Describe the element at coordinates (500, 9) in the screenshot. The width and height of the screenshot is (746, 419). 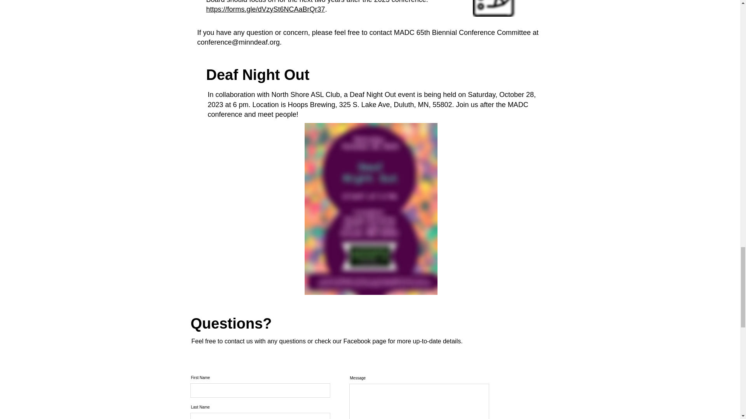
I see `Clipboard-Checklist-Transparent-Backgrou` at that location.